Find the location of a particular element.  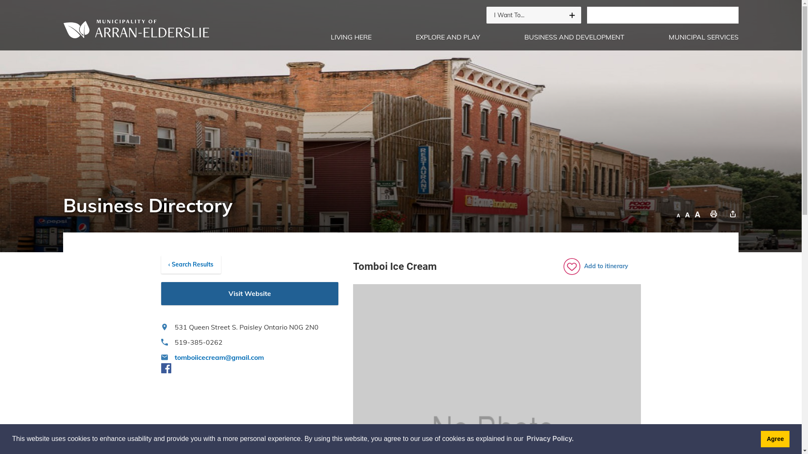

MUNICIPAL SERVICES is located at coordinates (700, 37).